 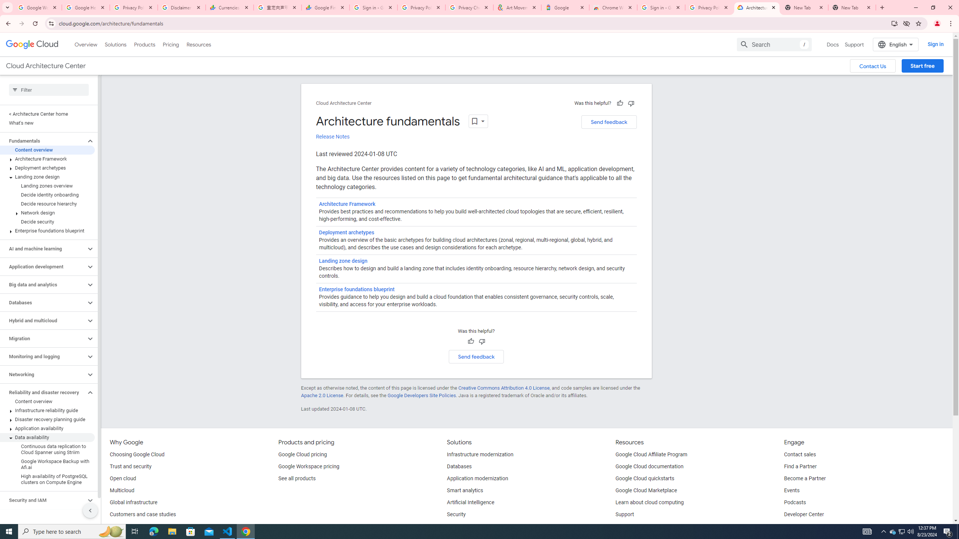 What do you see at coordinates (646, 490) in the screenshot?
I see `Google Cloud Marketplace` at bounding box center [646, 490].